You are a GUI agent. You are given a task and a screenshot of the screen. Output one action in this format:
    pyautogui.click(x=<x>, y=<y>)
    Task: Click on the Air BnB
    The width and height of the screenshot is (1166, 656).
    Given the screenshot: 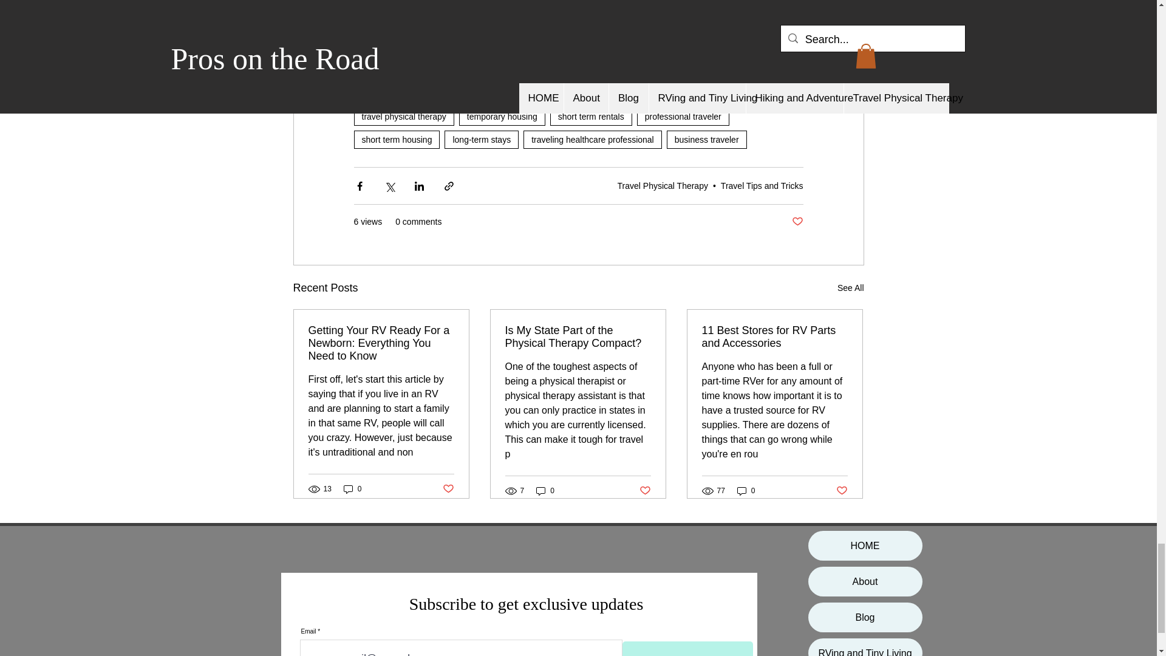 What is the action you would take?
    pyautogui.click(x=698, y=43)
    